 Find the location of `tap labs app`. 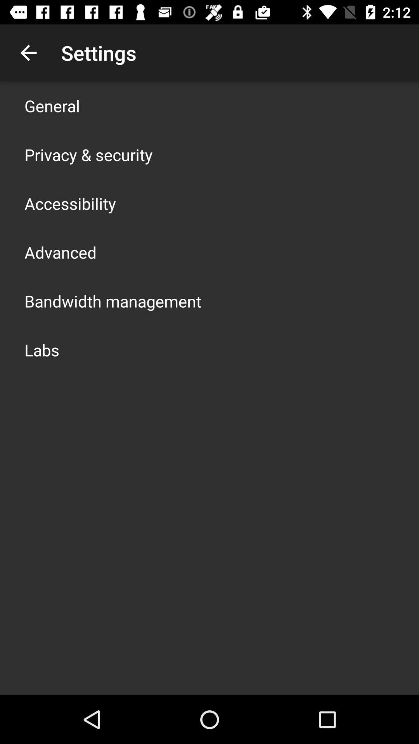

tap labs app is located at coordinates (42, 350).